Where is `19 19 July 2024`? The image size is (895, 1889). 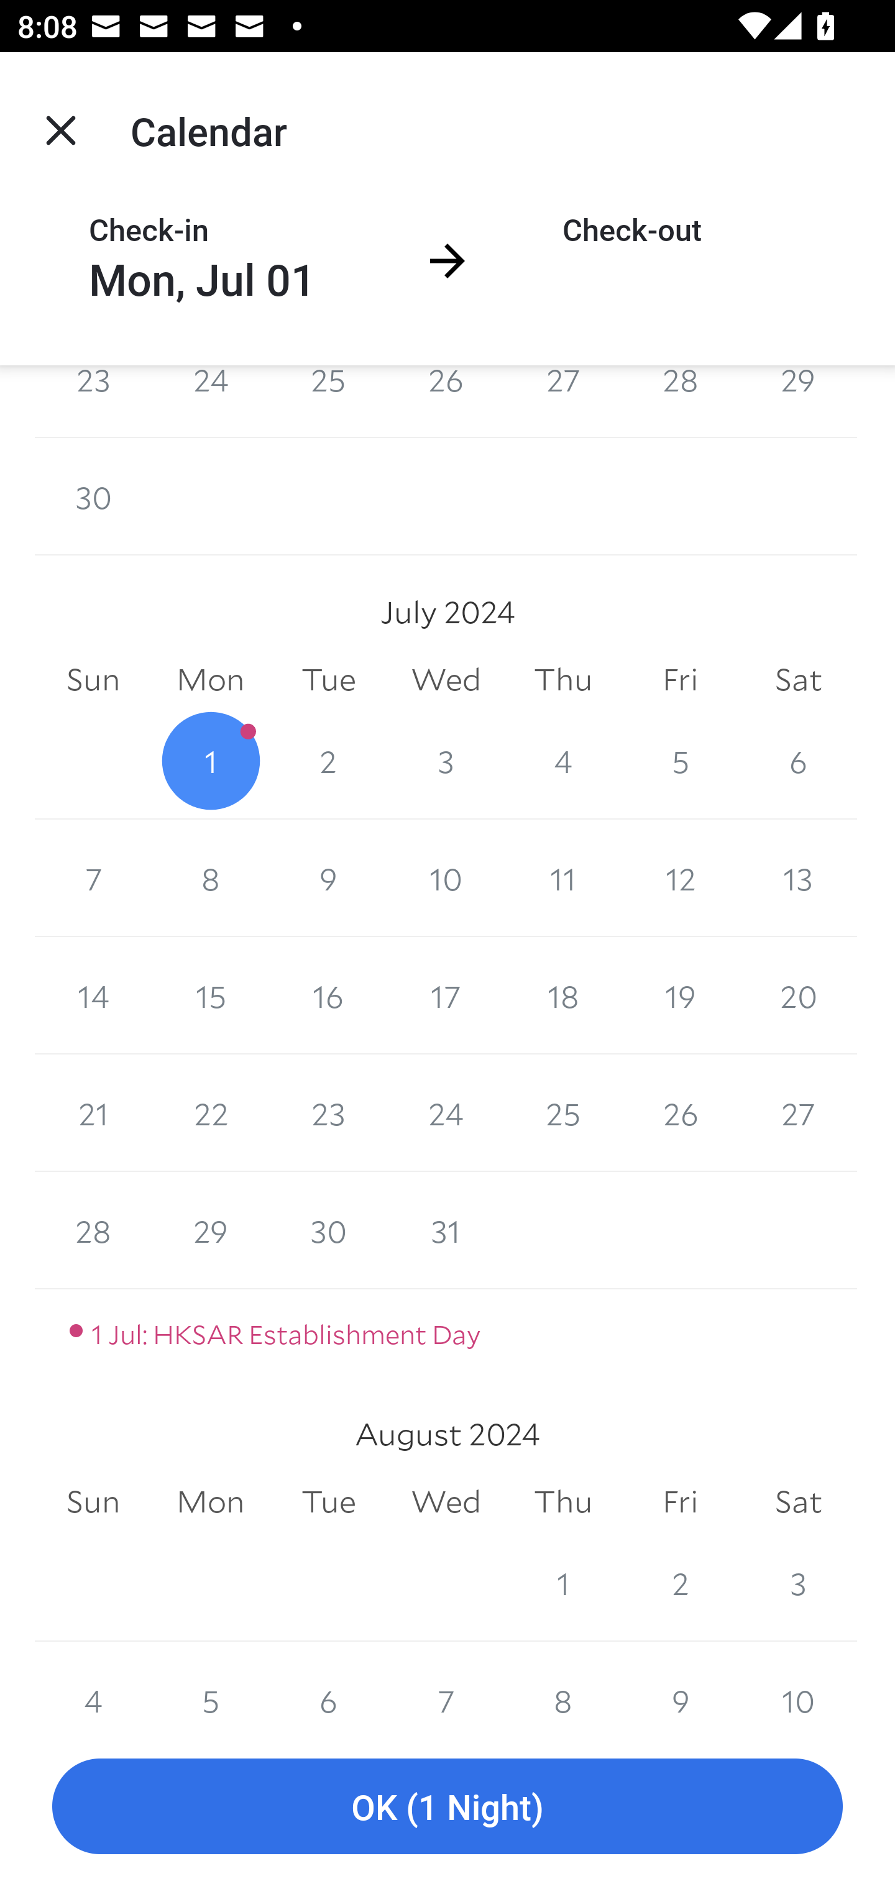
19 19 July 2024 is located at coordinates (680, 995).